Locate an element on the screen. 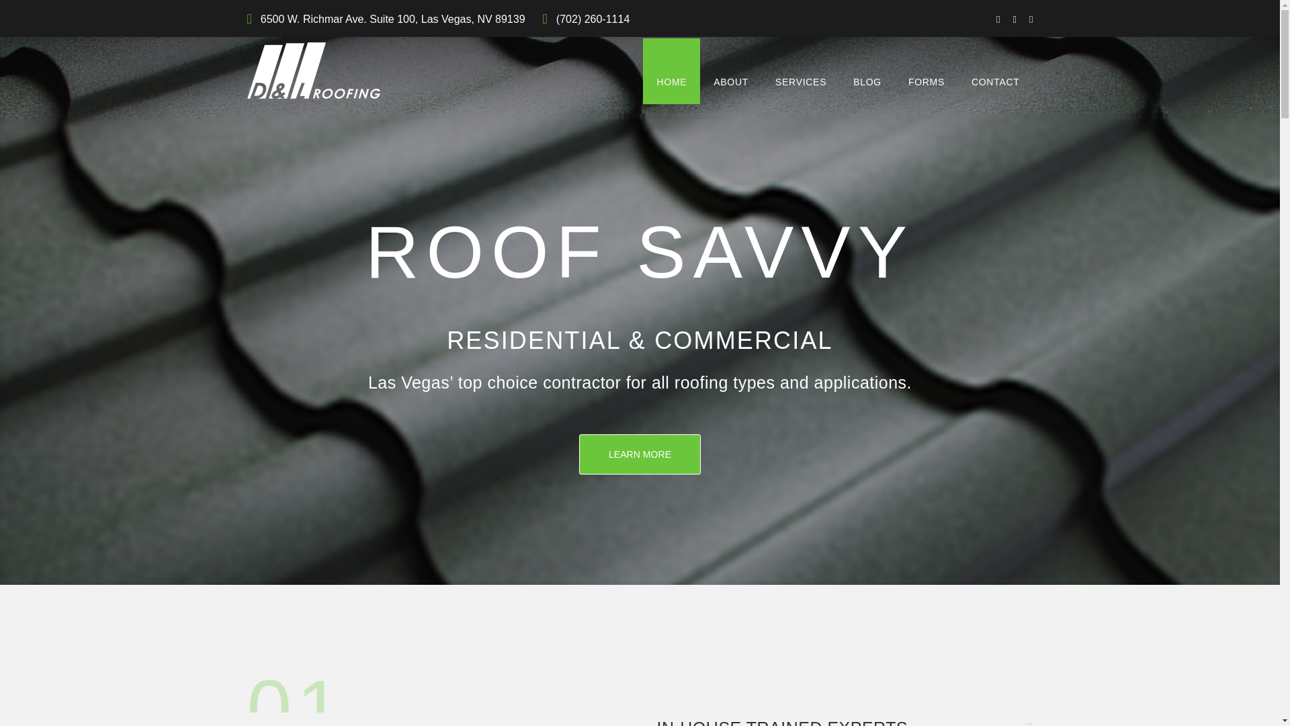 The image size is (1290, 726). SERVICES is located at coordinates (801, 71).